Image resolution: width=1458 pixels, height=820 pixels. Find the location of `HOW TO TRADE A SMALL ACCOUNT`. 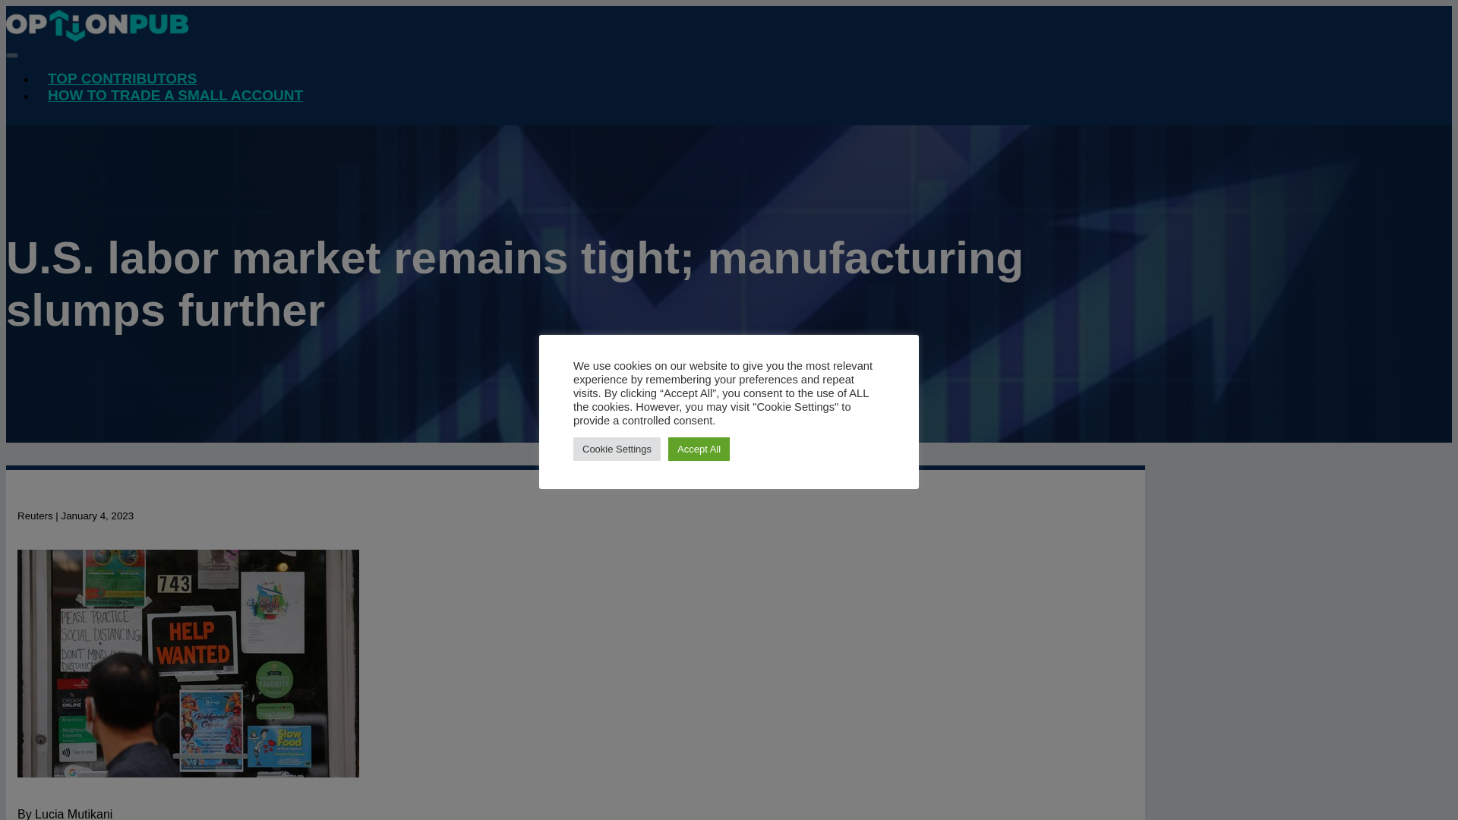

HOW TO TRADE A SMALL ACCOUNT is located at coordinates (175, 96).